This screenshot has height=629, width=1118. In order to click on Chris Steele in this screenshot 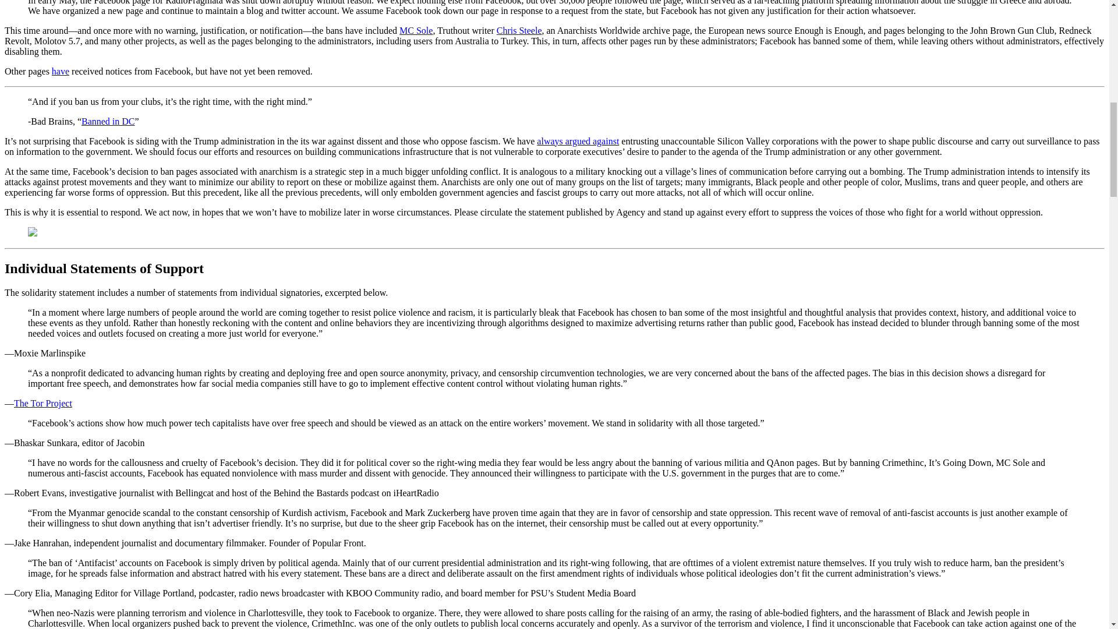, I will do `click(519, 30)`.